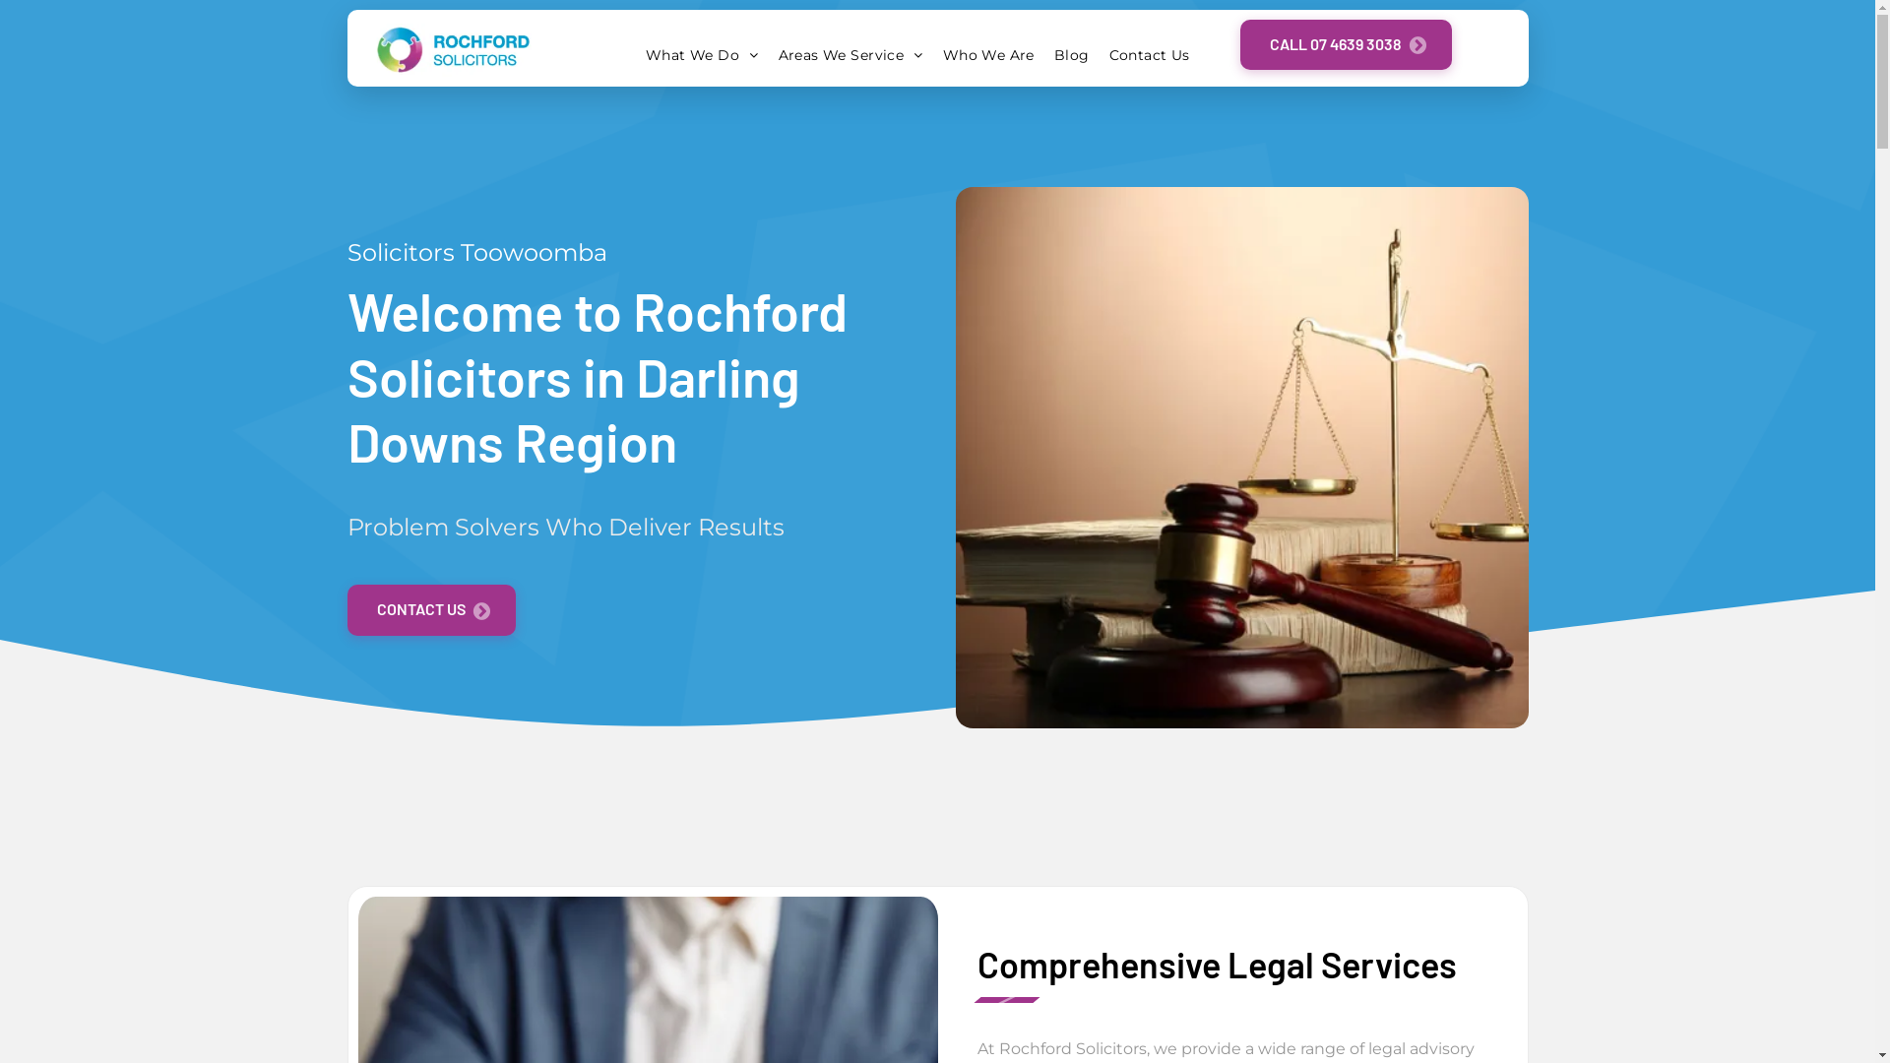 Image resolution: width=1890 pixels, height=1063 pixels. I want to click on Welcome to Rochford Solicitors in Darling Downs Region, so click(453, 49).